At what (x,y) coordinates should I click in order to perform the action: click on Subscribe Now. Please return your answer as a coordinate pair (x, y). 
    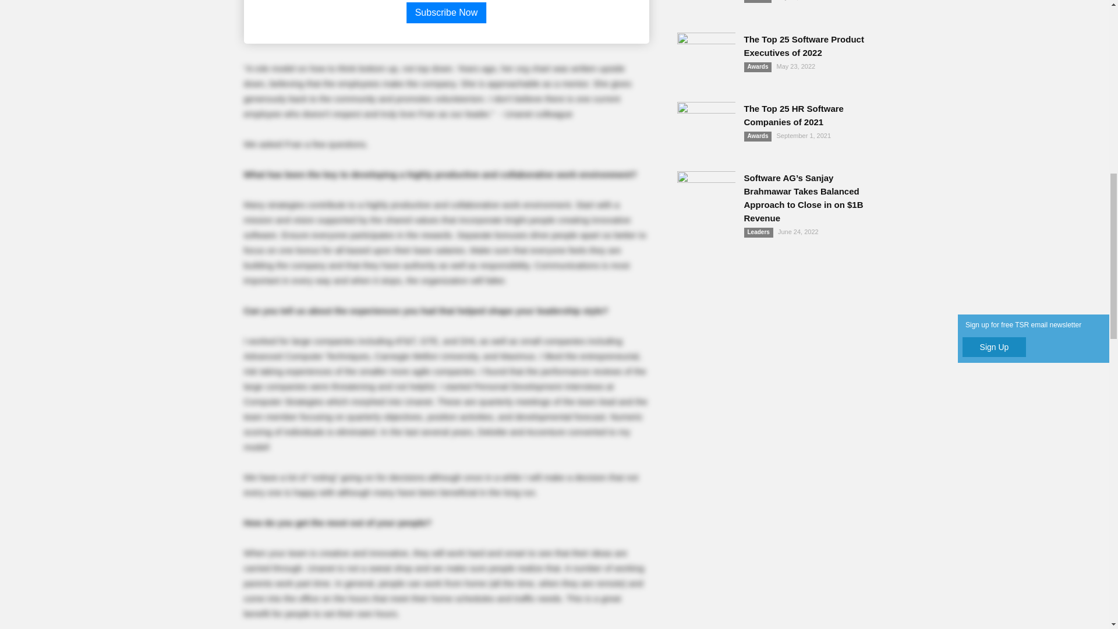
    Looking at the image, I should click on (446, 13).